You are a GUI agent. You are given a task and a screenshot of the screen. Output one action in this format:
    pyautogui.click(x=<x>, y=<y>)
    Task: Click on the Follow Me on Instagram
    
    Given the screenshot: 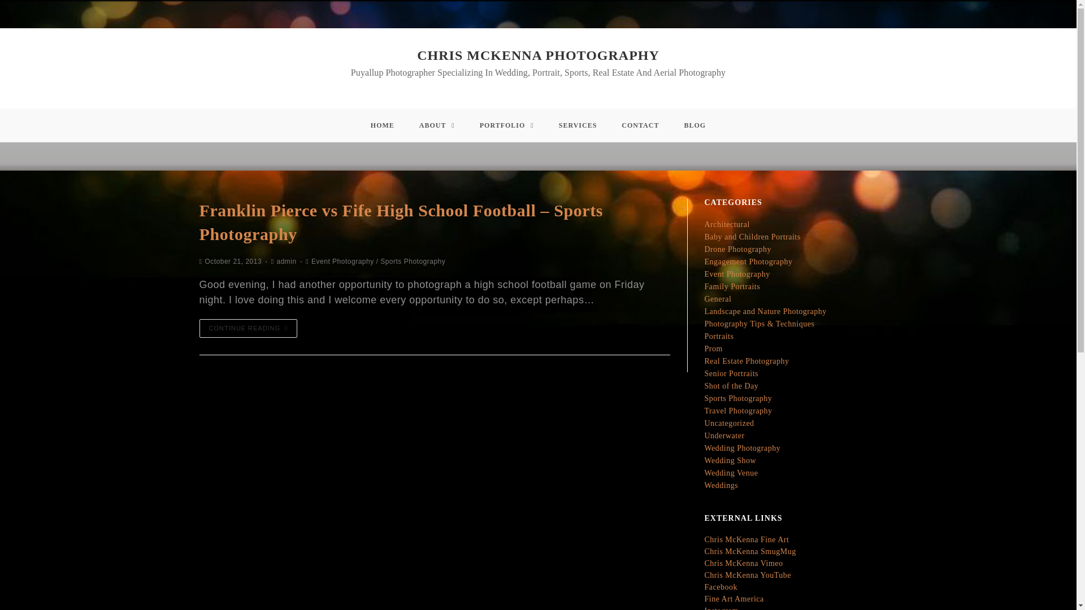 What is the action you would take?
    pyautogui.click(x=721, y=608)
    